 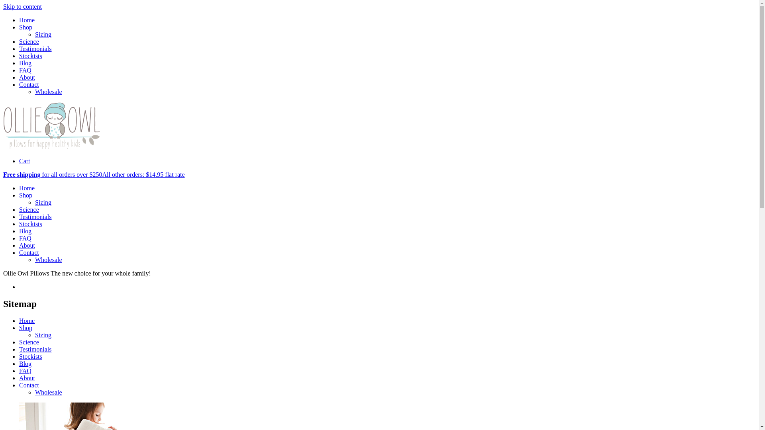 What do you see at coordinates (27, 188) in the screenshot?
I see `Home` at bounding box center [27, 188].